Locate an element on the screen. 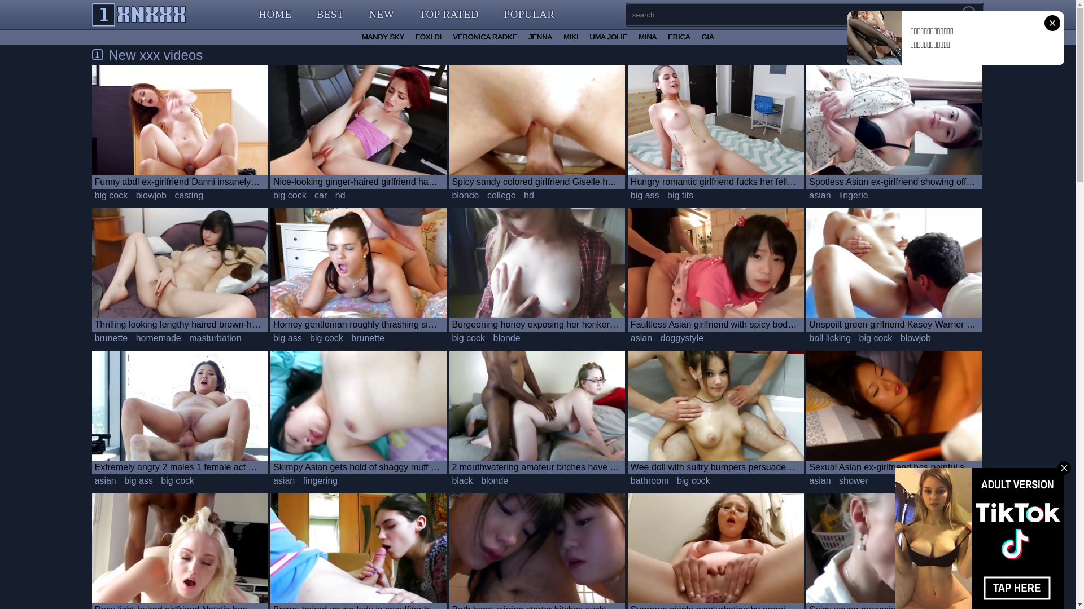 The image size is (1084, 609). JENNA is located at coordinates (540, 37).